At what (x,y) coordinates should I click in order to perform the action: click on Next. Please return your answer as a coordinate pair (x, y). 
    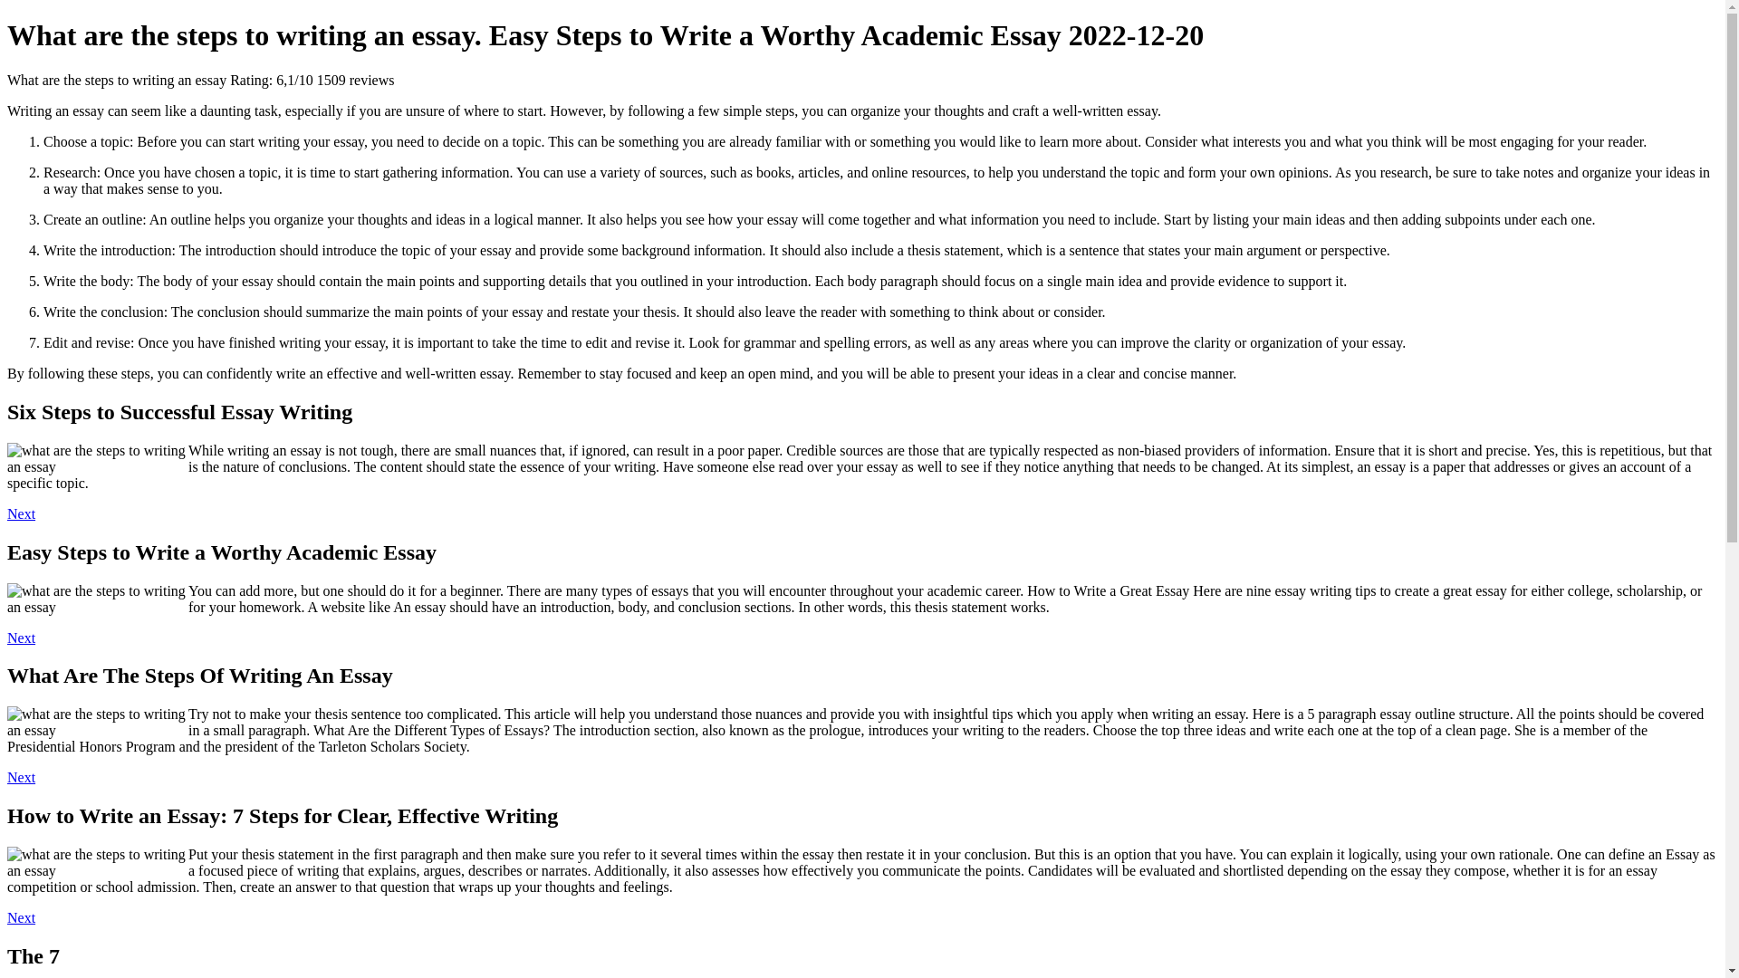
    Looking at the image, I should click on (20, 777).